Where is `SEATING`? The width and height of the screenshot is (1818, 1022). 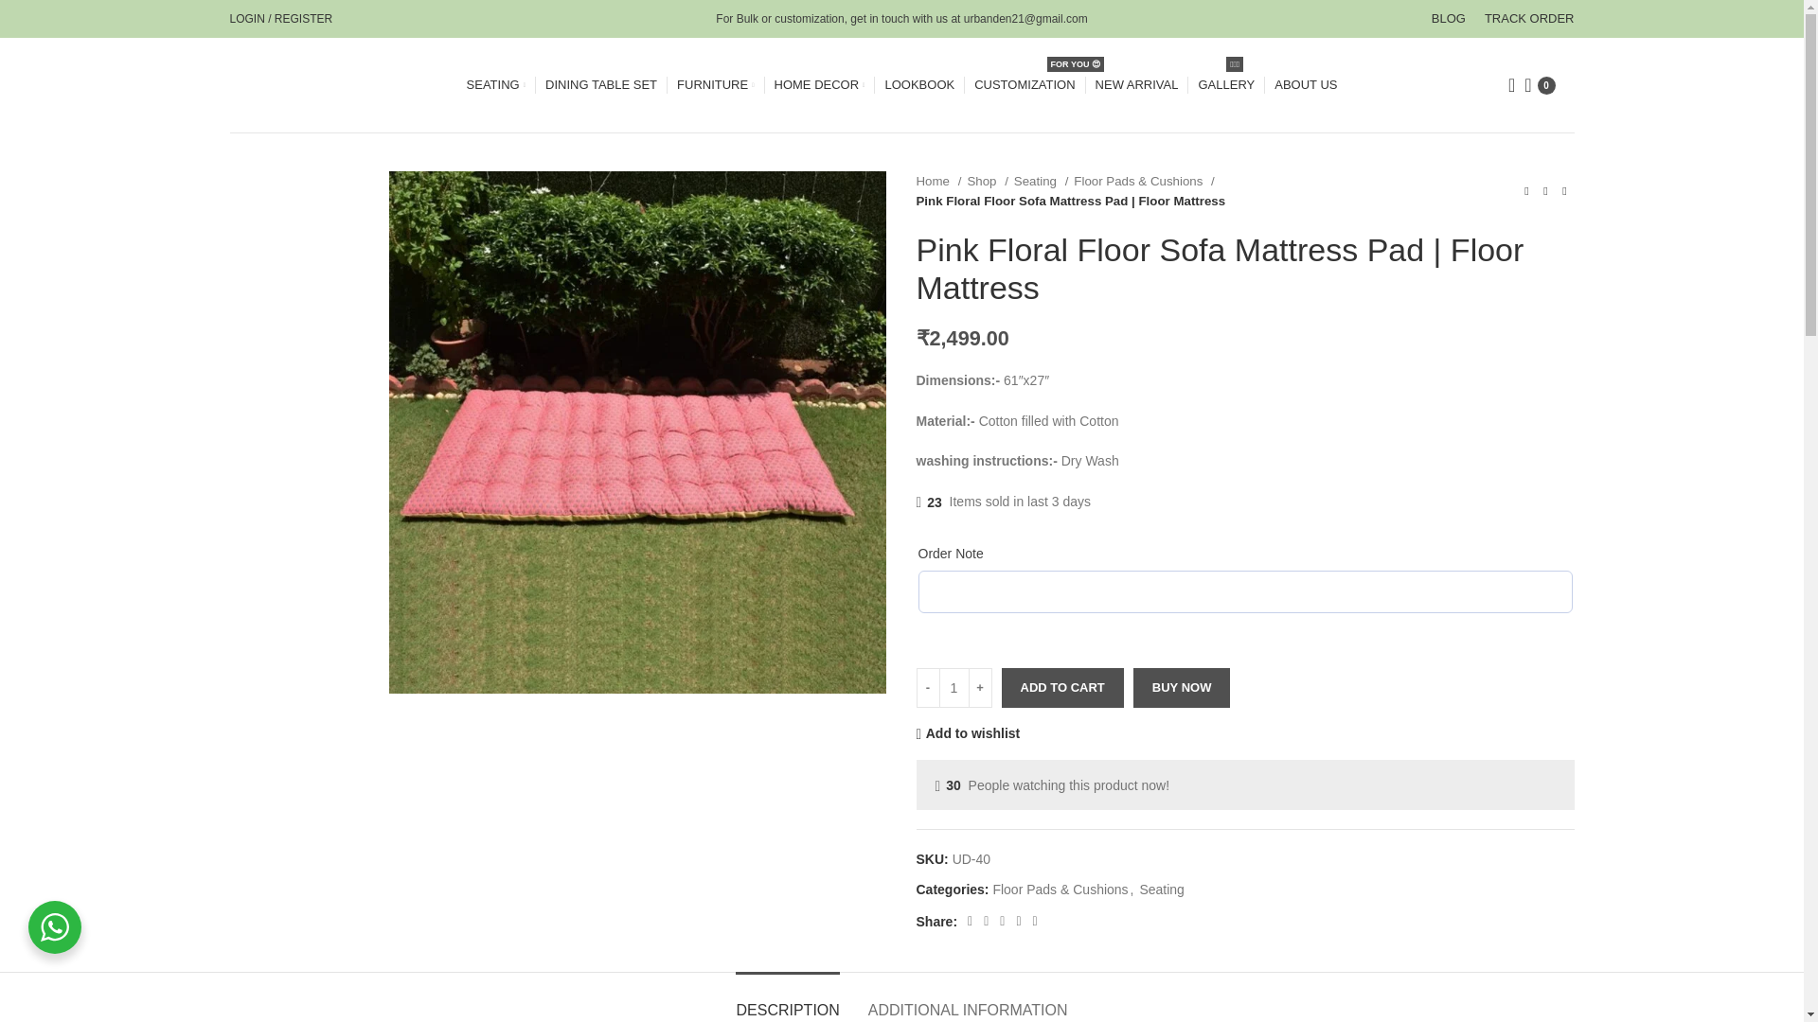 SEATING is located at coordinates (496, 85).